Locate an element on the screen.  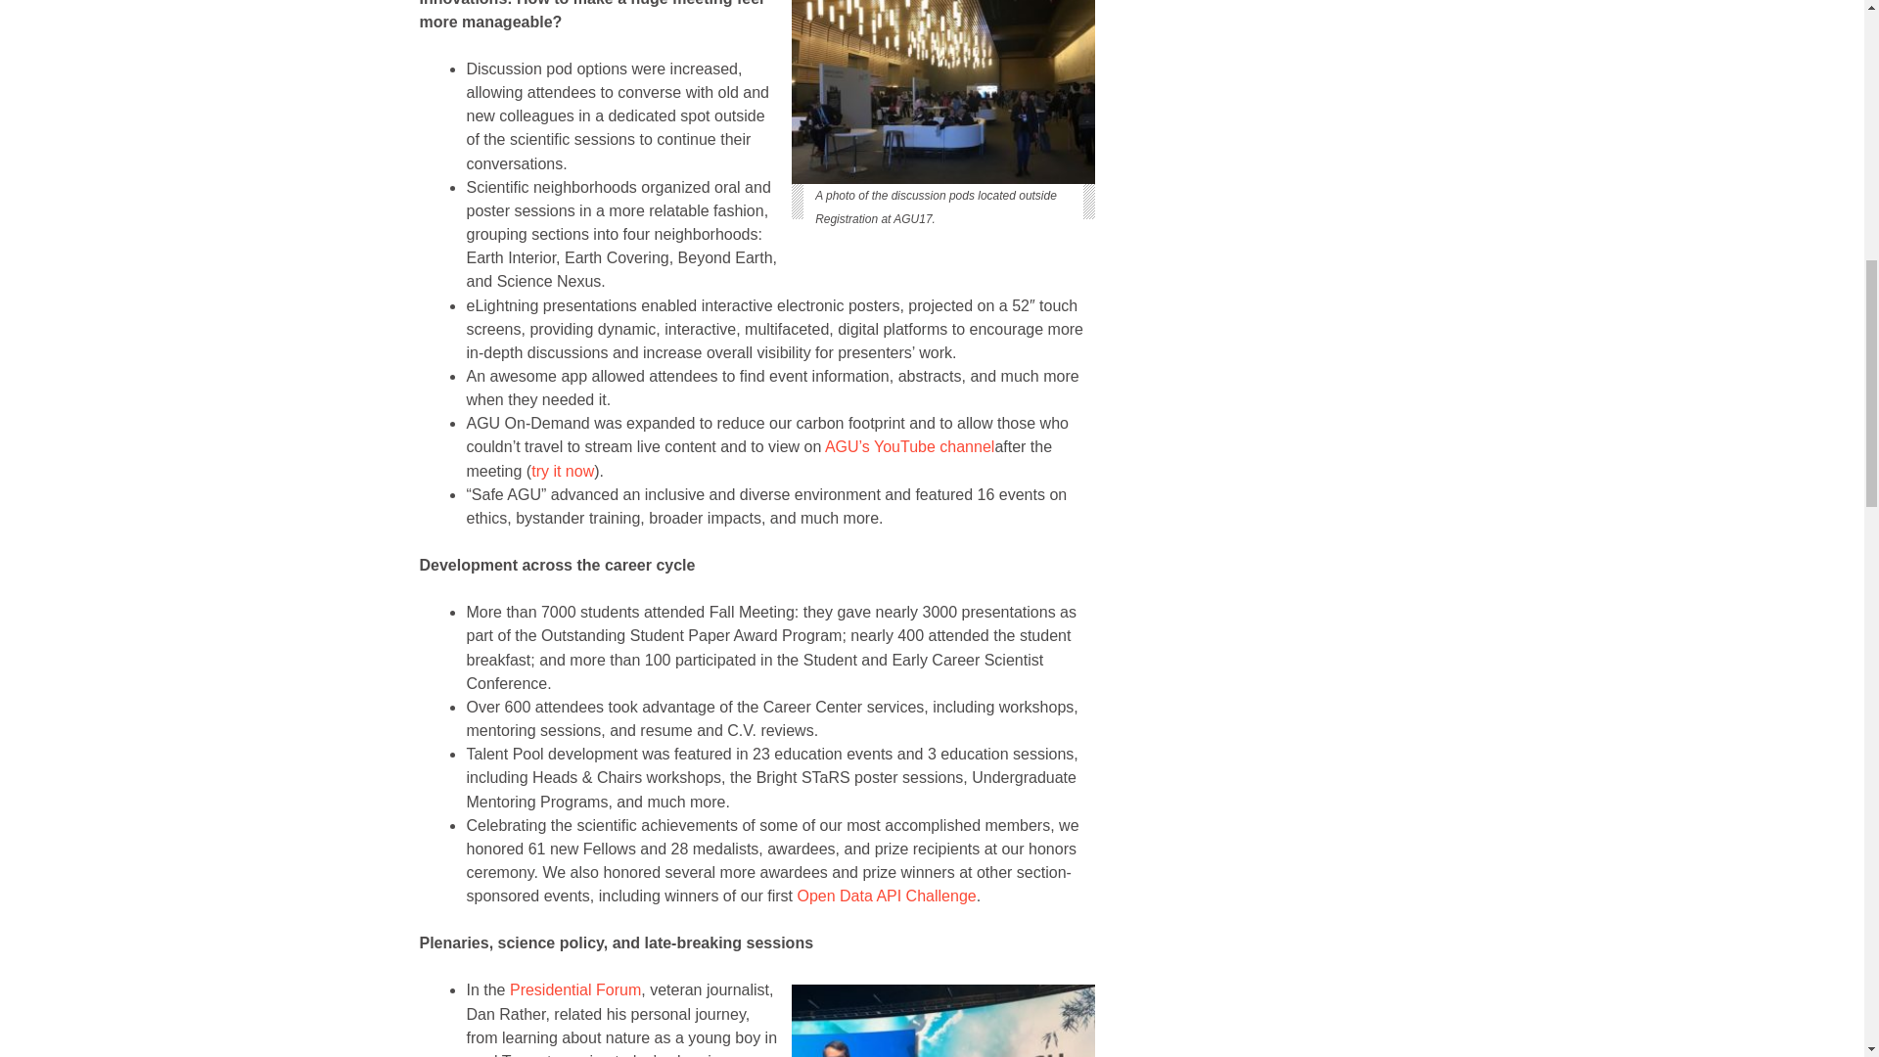
Open Data API Challenge is located at coordinates (886, 896).